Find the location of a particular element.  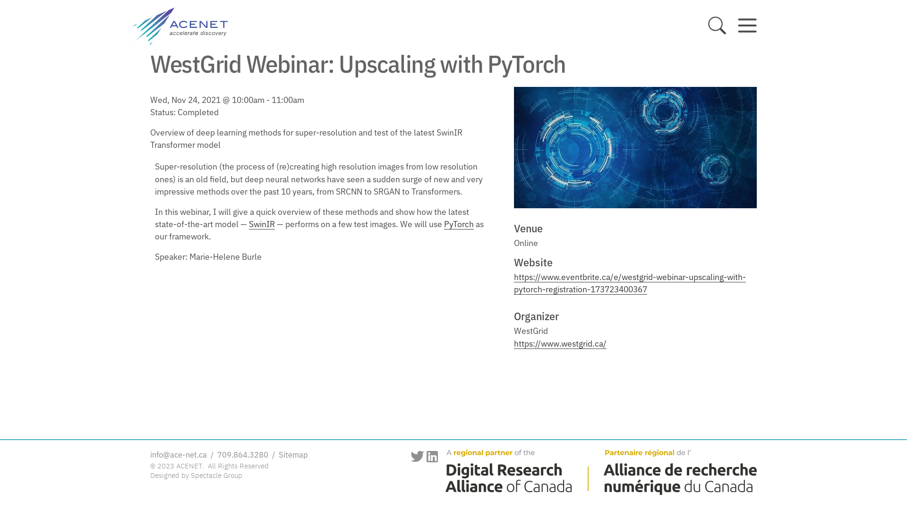

PyTorch is located at coordinates (459, 225).